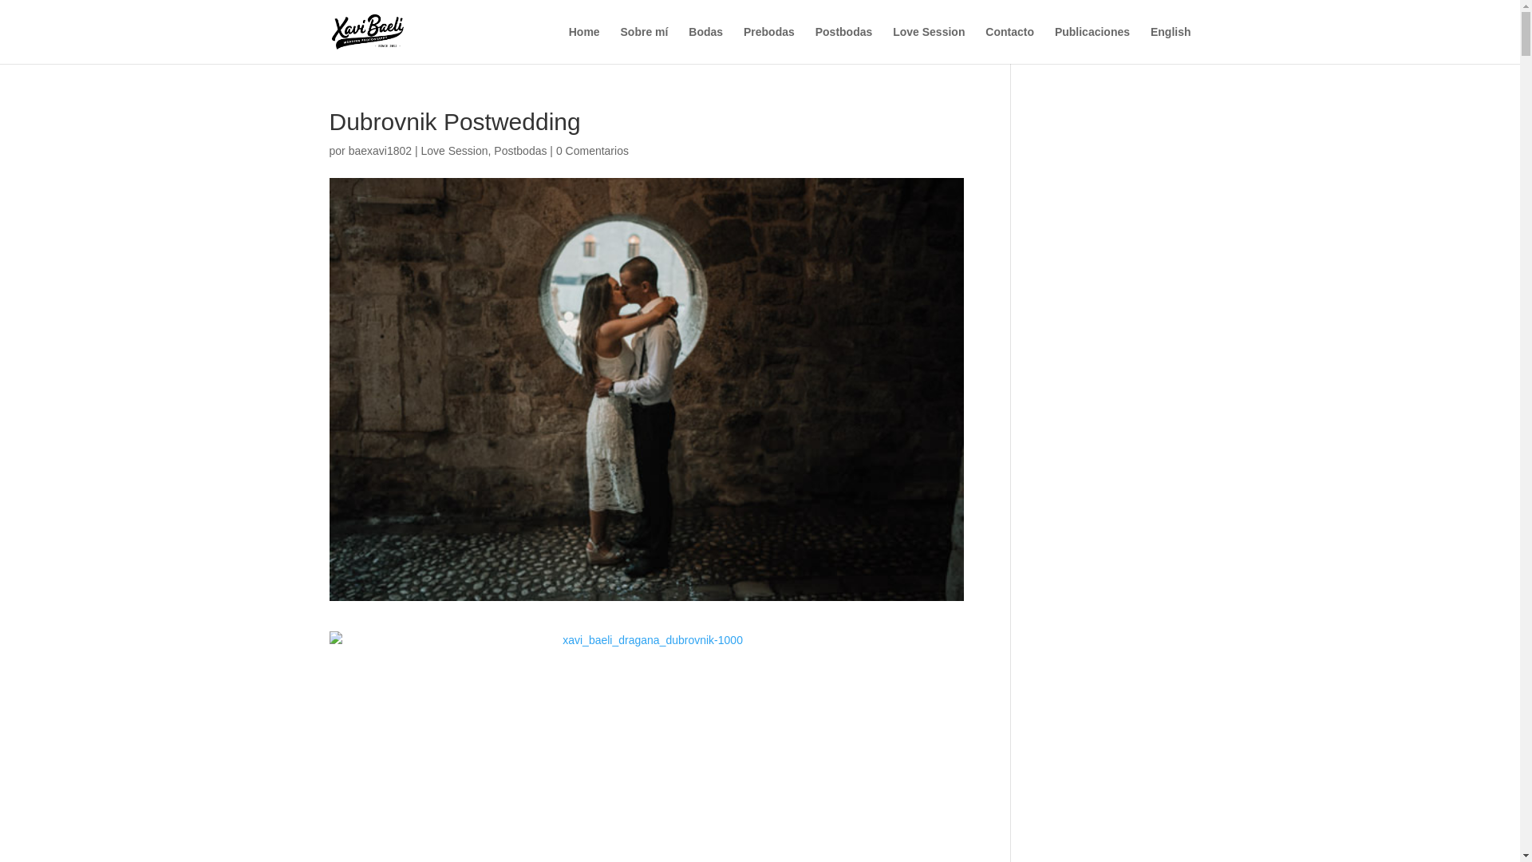 This screenshot has height=862, width=1532. Describe the element at coordinates (769, 45) in the screenshot. I see `Prebodas` at that location.